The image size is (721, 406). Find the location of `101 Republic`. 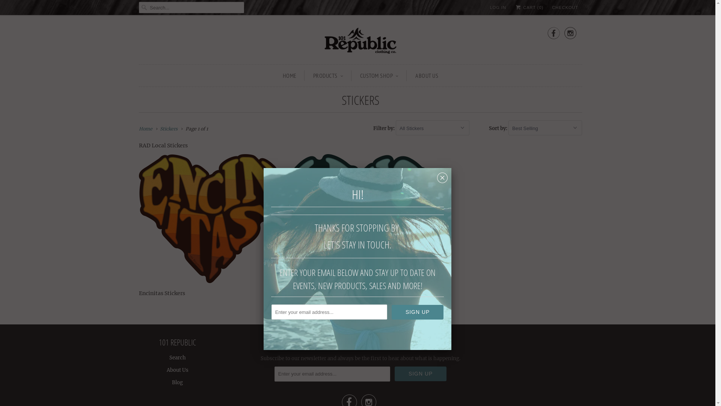

101 Republic is located at coordinates (360, 41).